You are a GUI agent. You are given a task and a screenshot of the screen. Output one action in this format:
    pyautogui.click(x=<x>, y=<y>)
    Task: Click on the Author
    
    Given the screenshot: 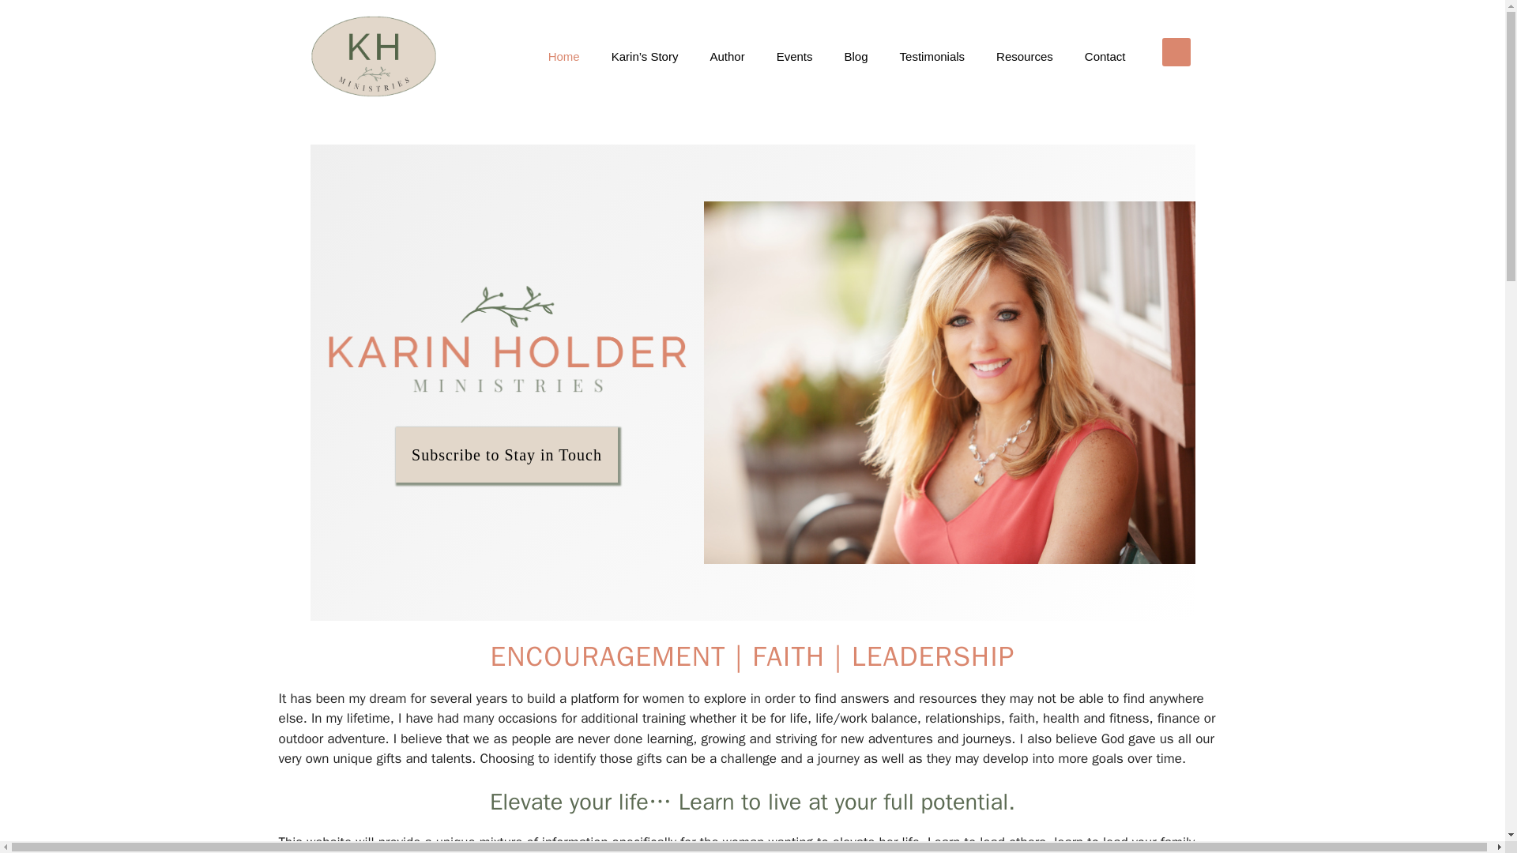 What is the action you would take?
    pyautogui.click(x=726, y=57)
    